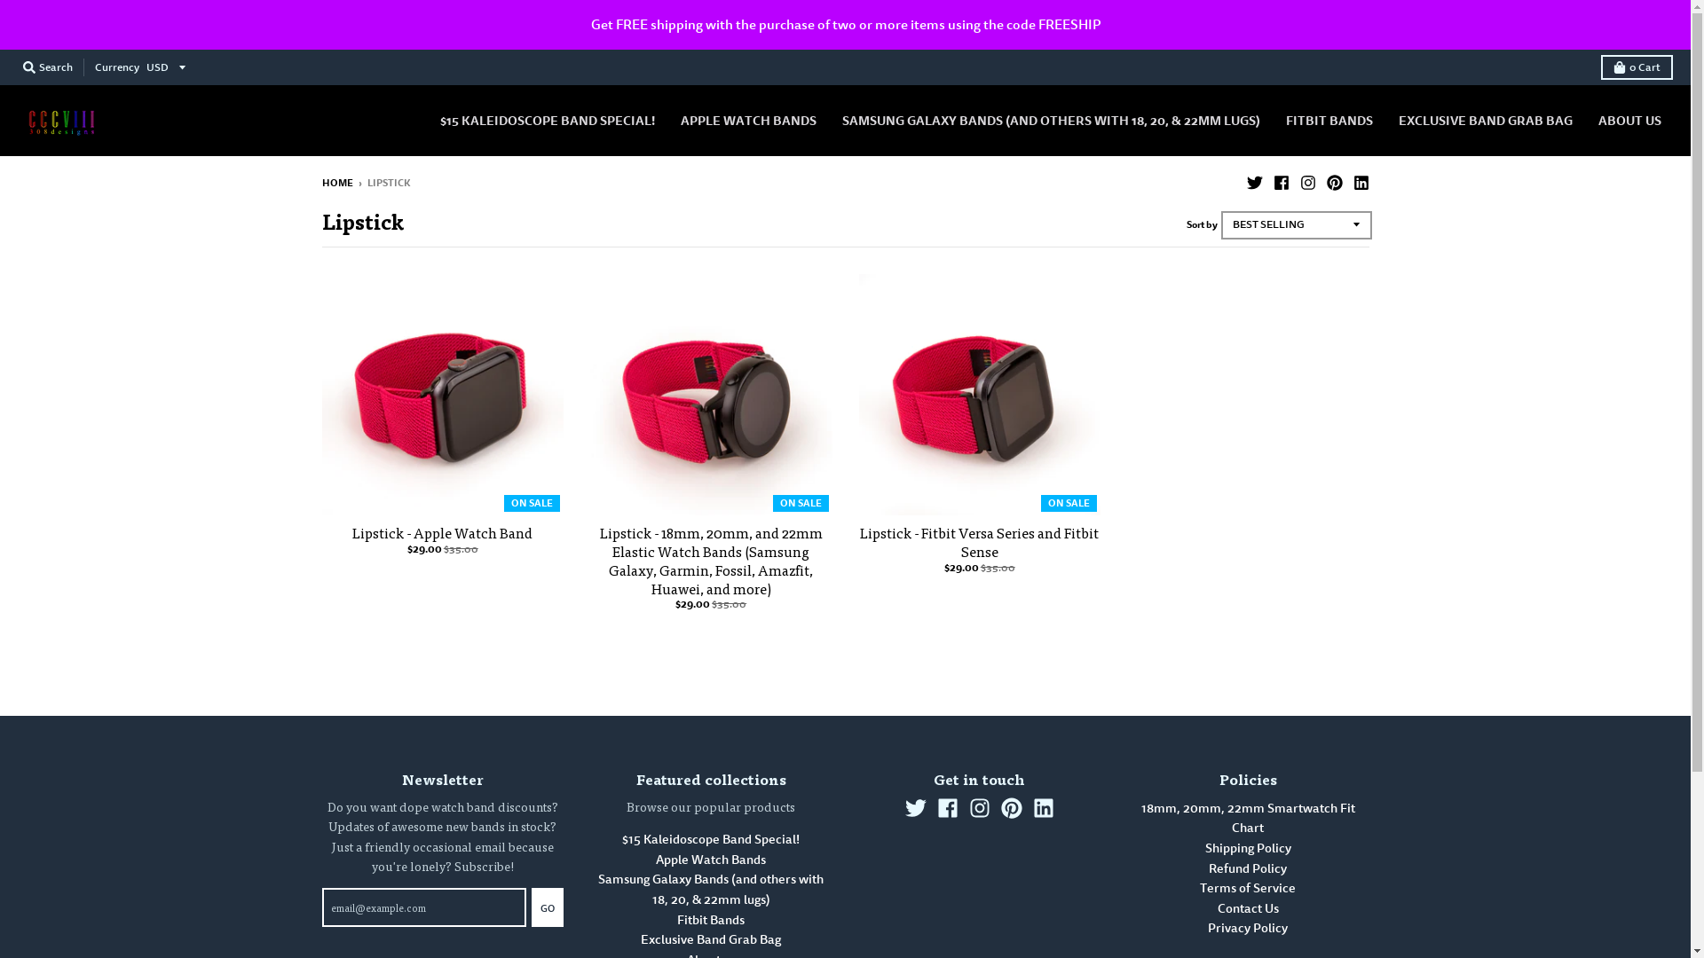 This screenshot has height=958, width=1704. Describe the element at coordinates (1248, 848) in the screenshot. I see `Shipping Policy` at that location.